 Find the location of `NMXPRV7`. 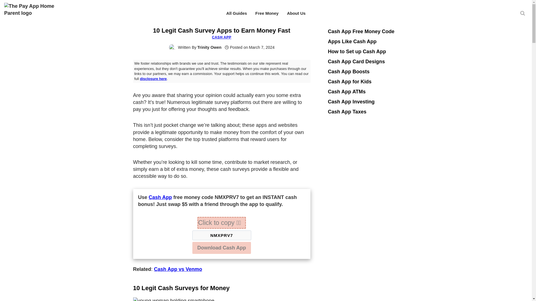

NMXPRV7 is located at coordinates (221, 235).